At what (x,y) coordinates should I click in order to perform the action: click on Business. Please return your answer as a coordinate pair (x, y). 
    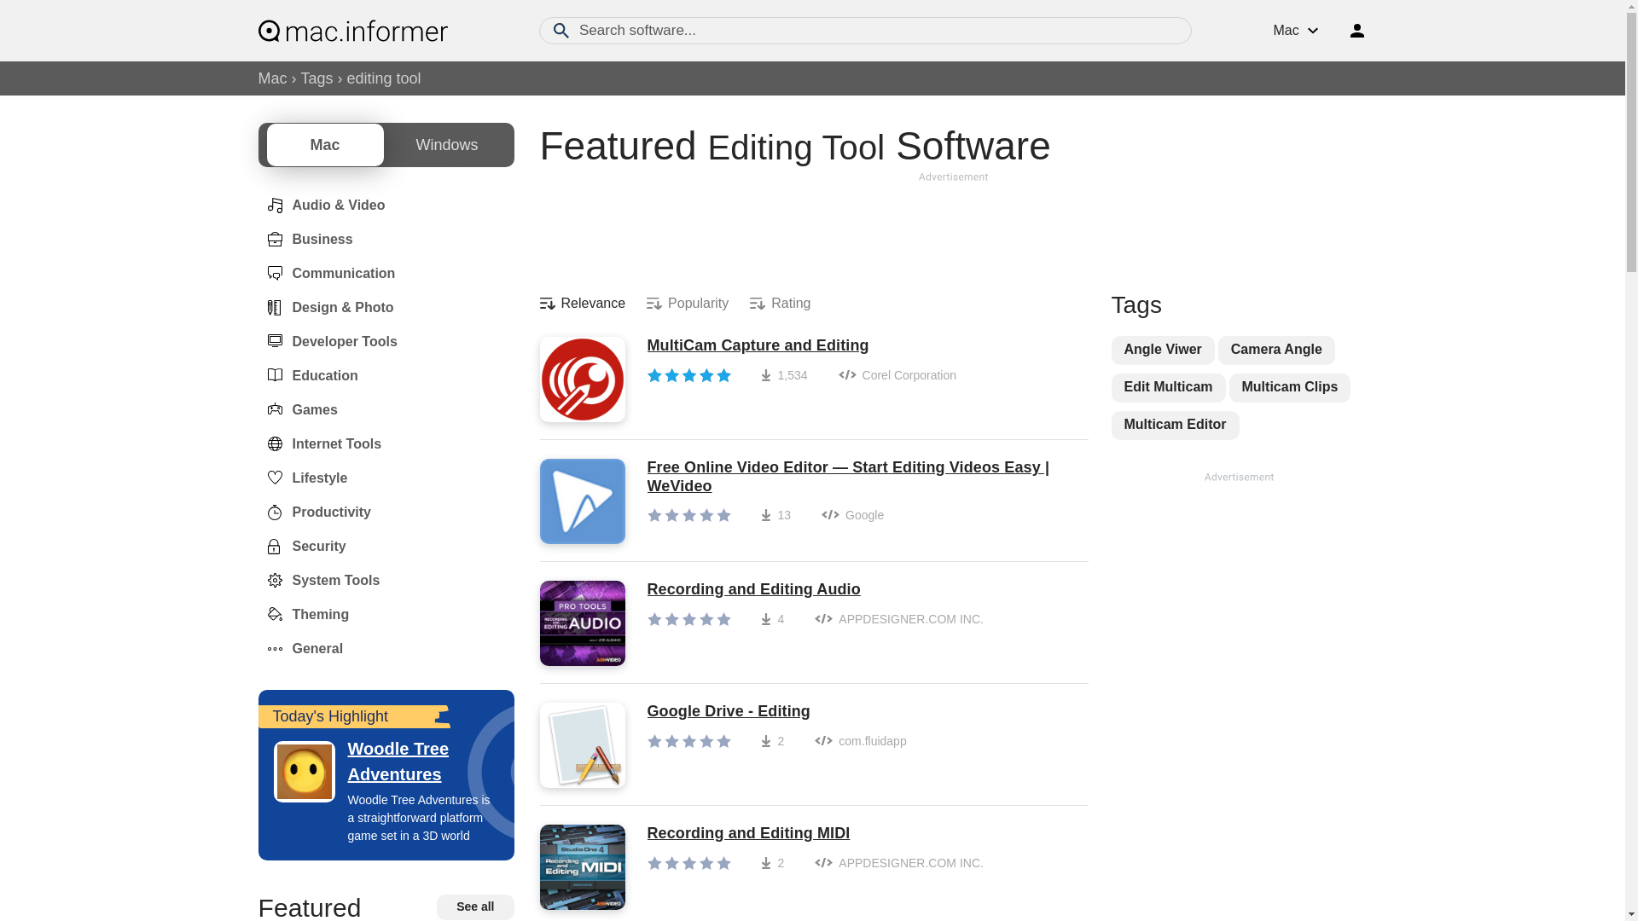
    Looking at the image, I should click on (304, 240).